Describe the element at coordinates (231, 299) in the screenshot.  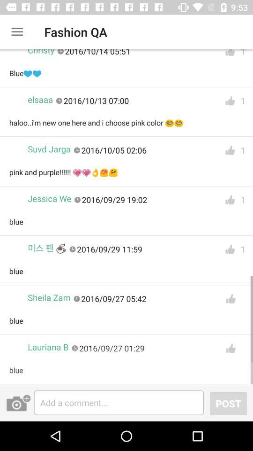
I see `like` at that location.